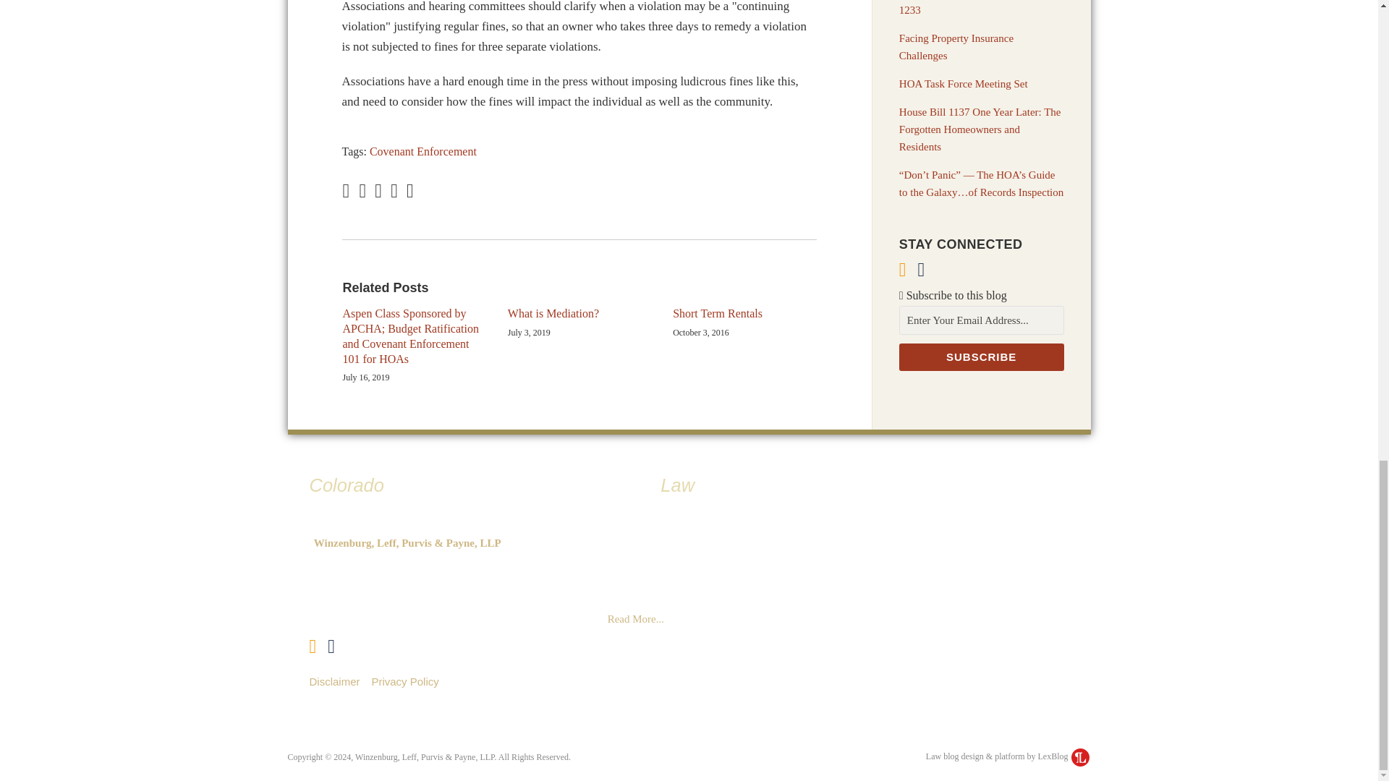  What do you see at coordinates (981, 357) in the screenshot?
I see `Subscribe` at bounding box center [981, 357].